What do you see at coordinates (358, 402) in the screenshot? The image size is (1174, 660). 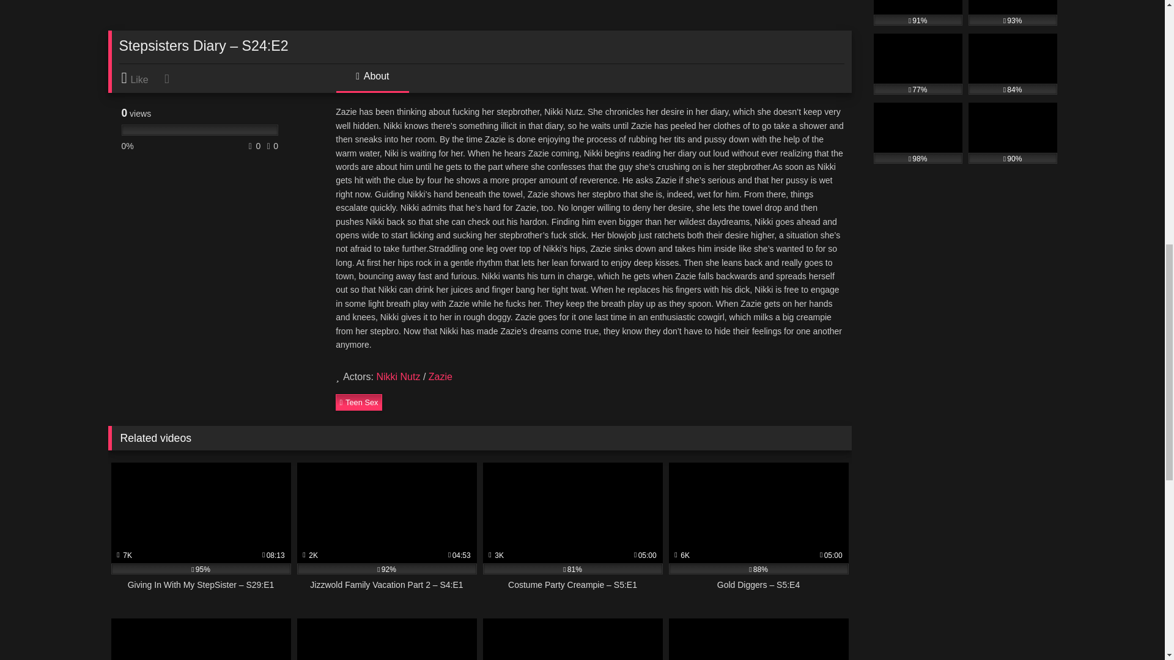 I see `Teen Sex` at bounding box center [358, 402].